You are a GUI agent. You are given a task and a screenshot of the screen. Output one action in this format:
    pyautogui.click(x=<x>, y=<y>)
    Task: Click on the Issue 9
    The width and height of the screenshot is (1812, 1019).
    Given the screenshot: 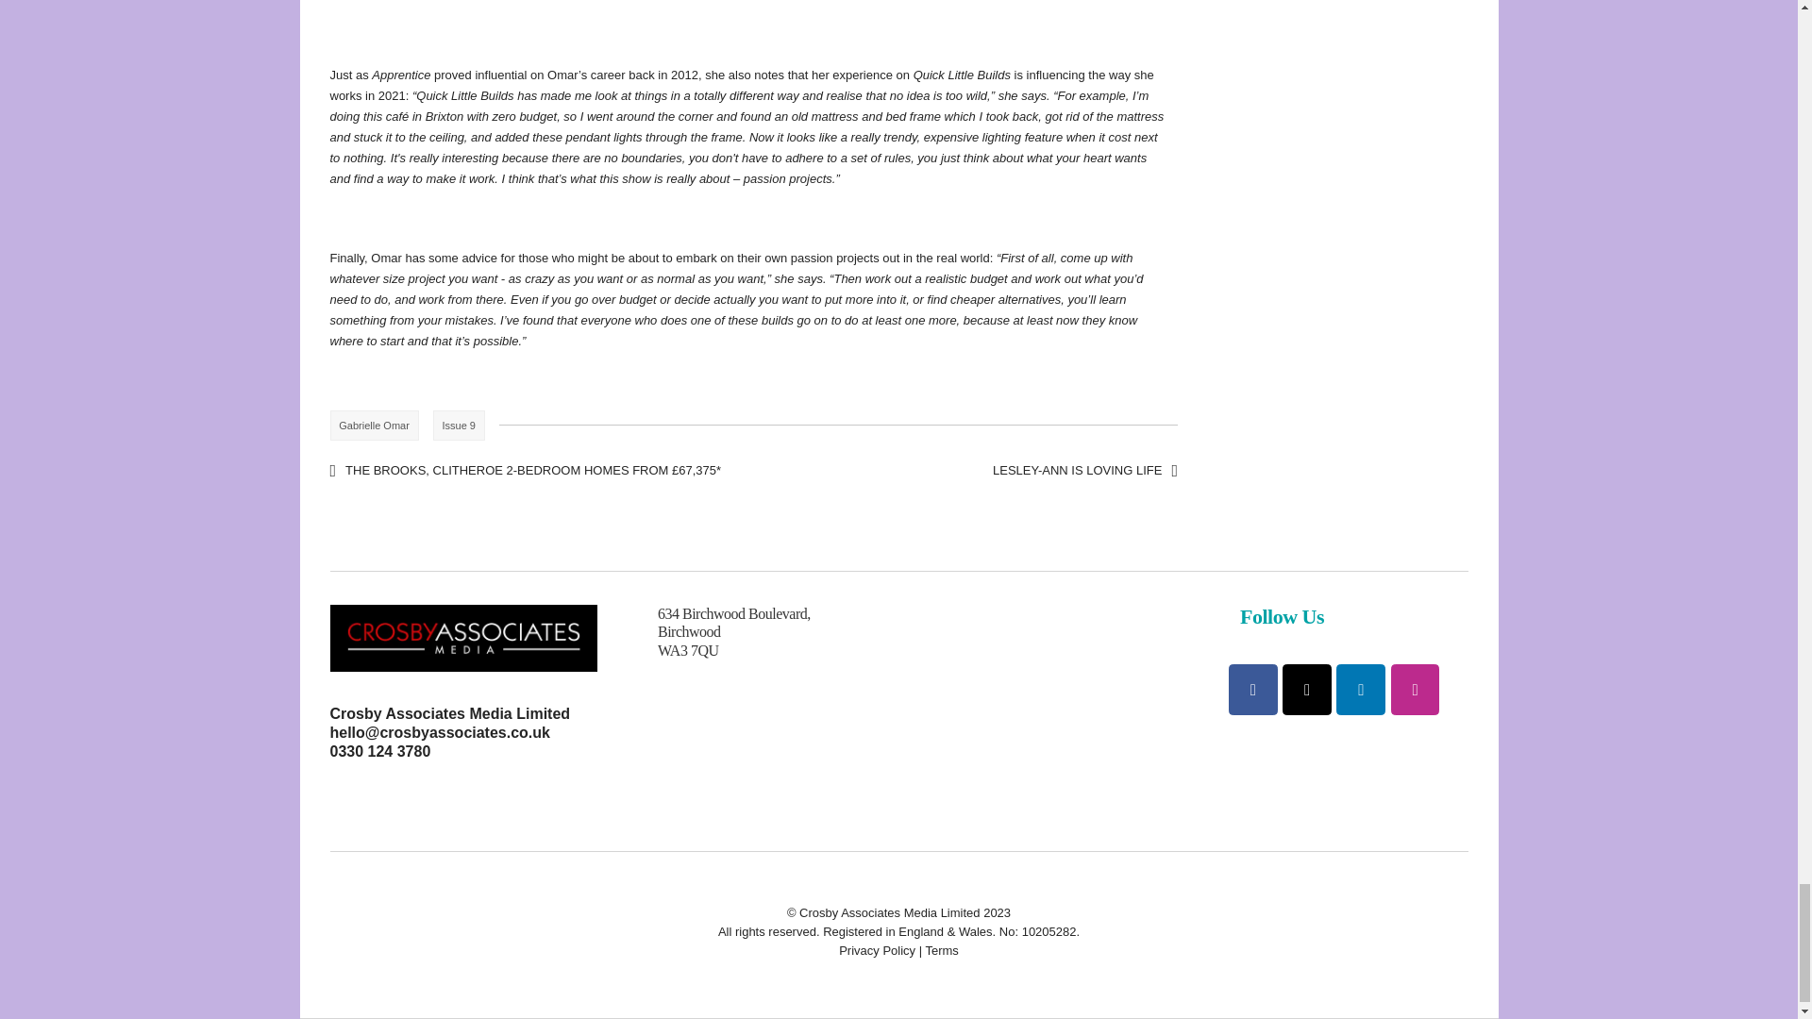 What is the action you would take?
    pyautogui.click(x=459, y=425)
    